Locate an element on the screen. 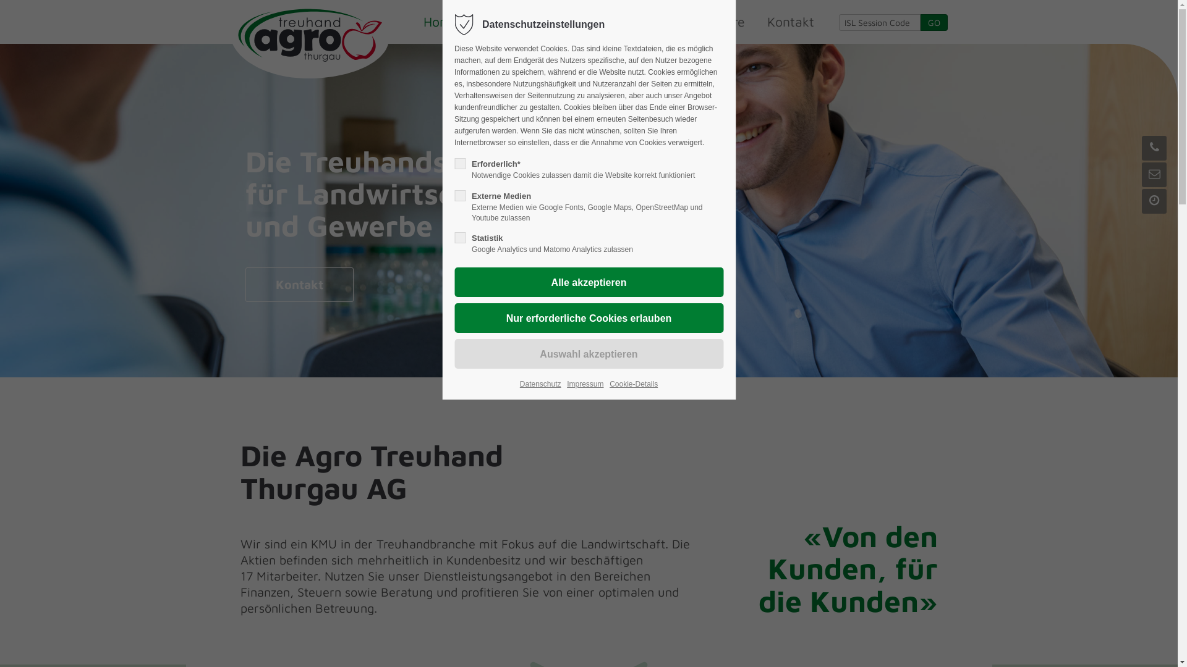  Alle akzeptieren is located at coordinates (589, 282).